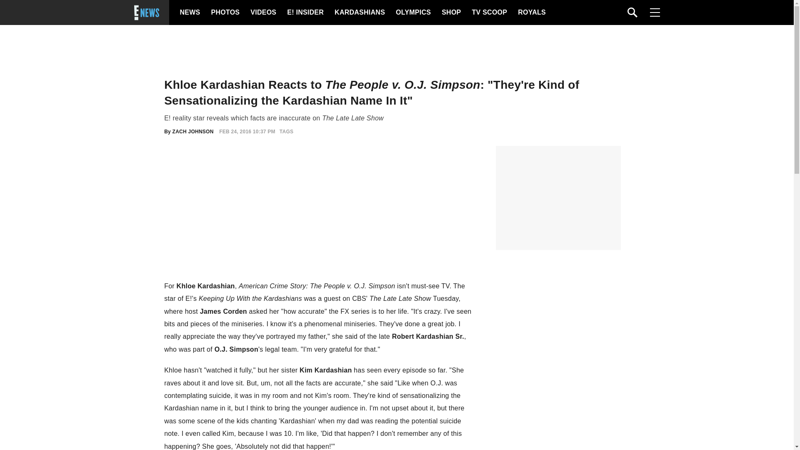 This screenshot has height=450, width=800. What do you see at coordinates (305, 12) in the screenshot?
I see `E! INSIDER` at bounding box center [305, 12].